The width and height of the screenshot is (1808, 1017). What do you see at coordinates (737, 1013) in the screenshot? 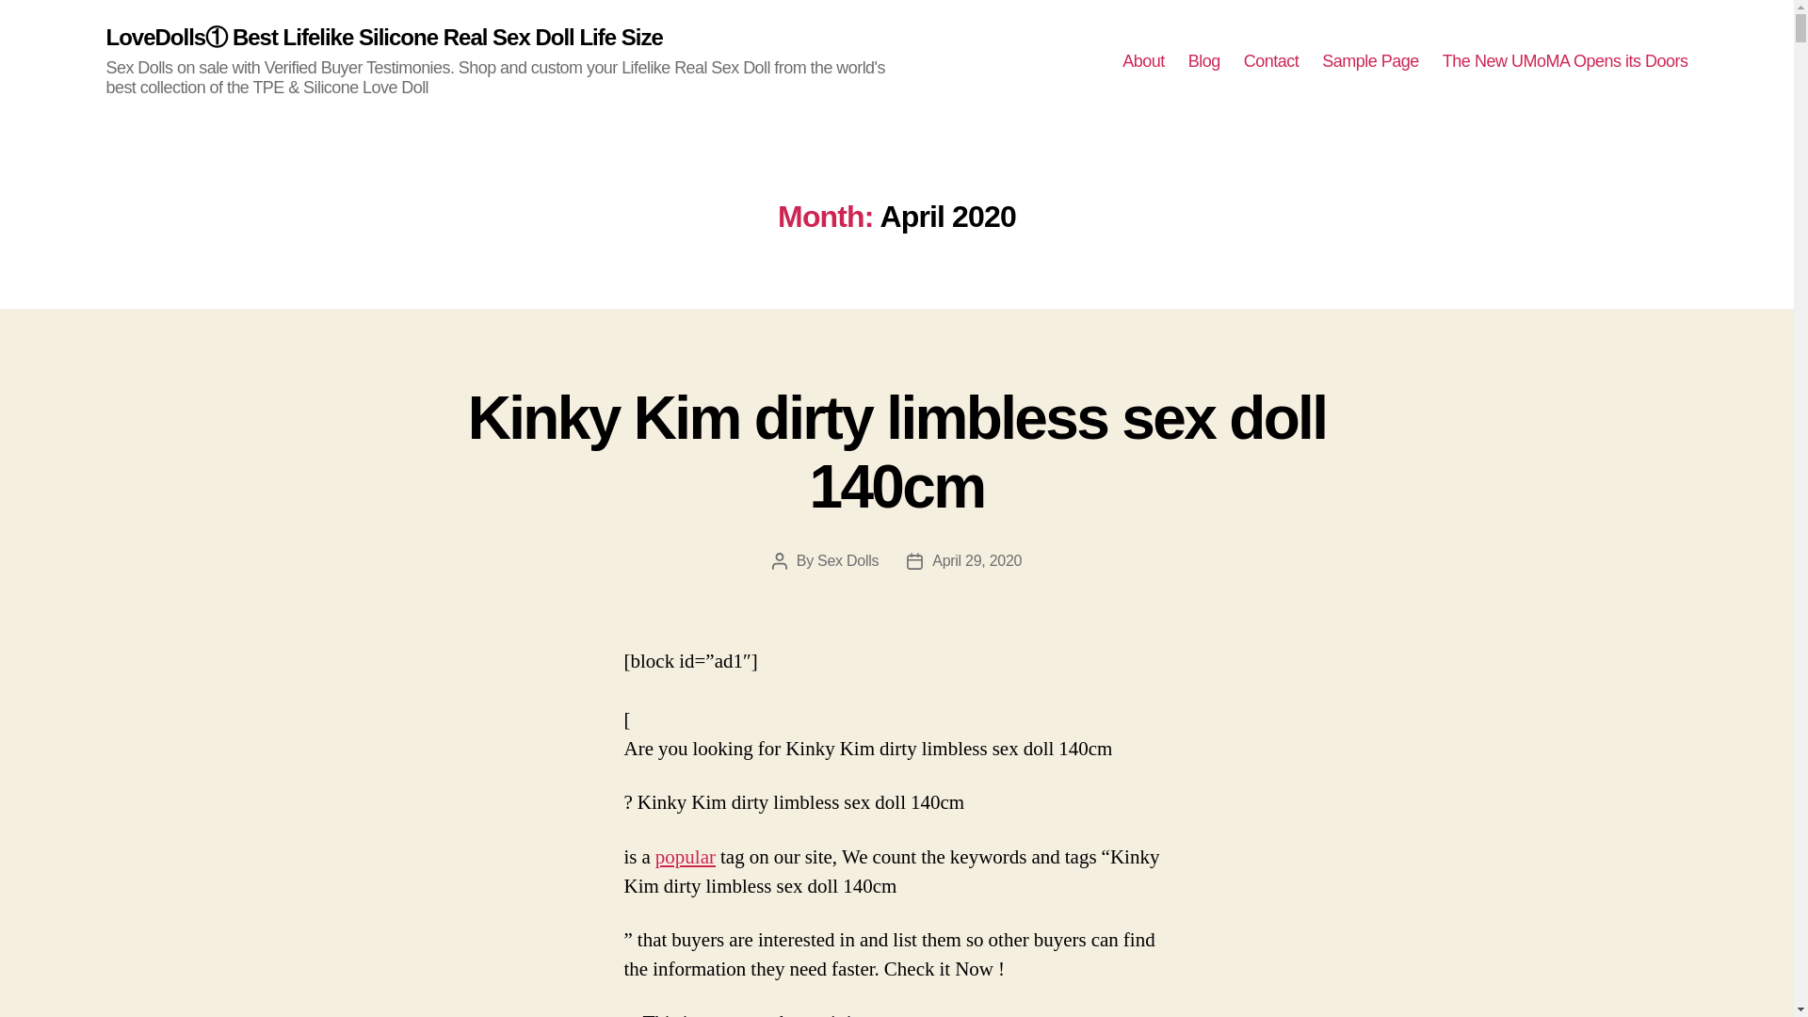
I see `new` at bounding box center [737, 1013].